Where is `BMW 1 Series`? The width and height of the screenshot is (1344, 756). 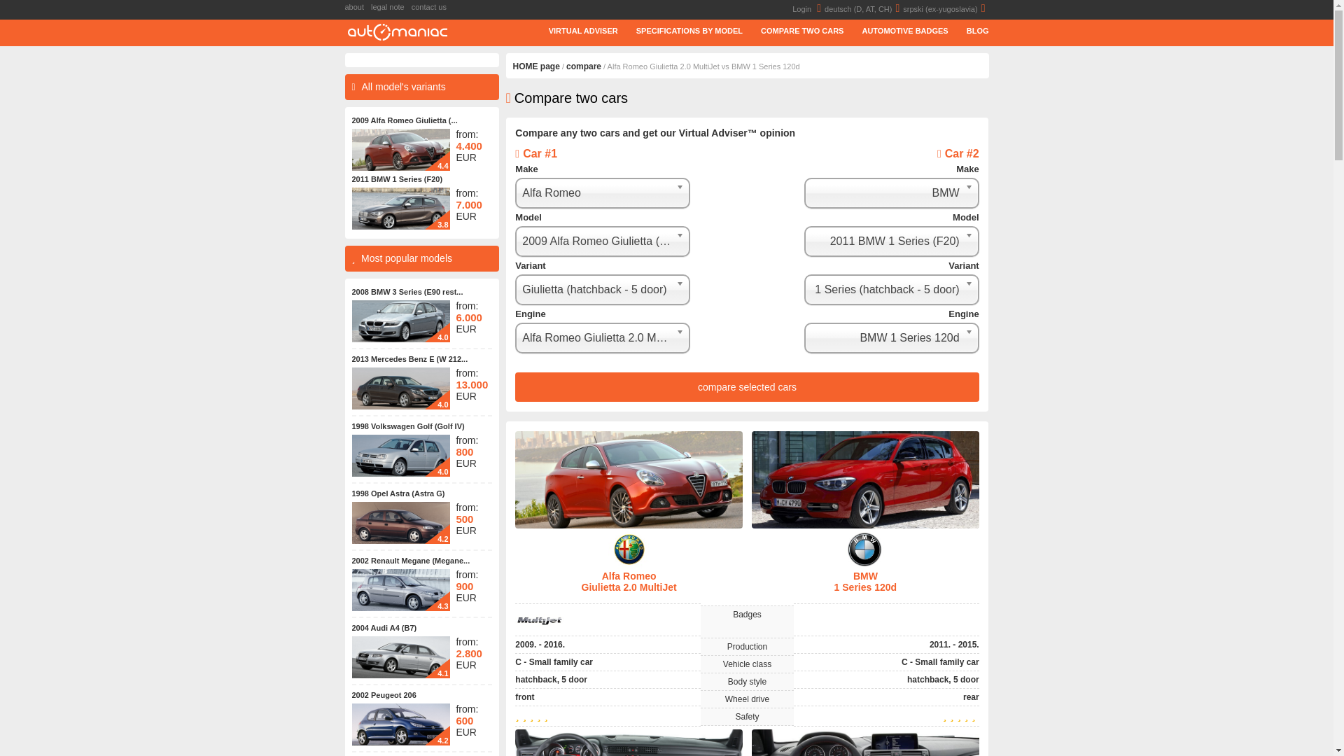 BMW 1 Series is located at coordinates (400, 209).